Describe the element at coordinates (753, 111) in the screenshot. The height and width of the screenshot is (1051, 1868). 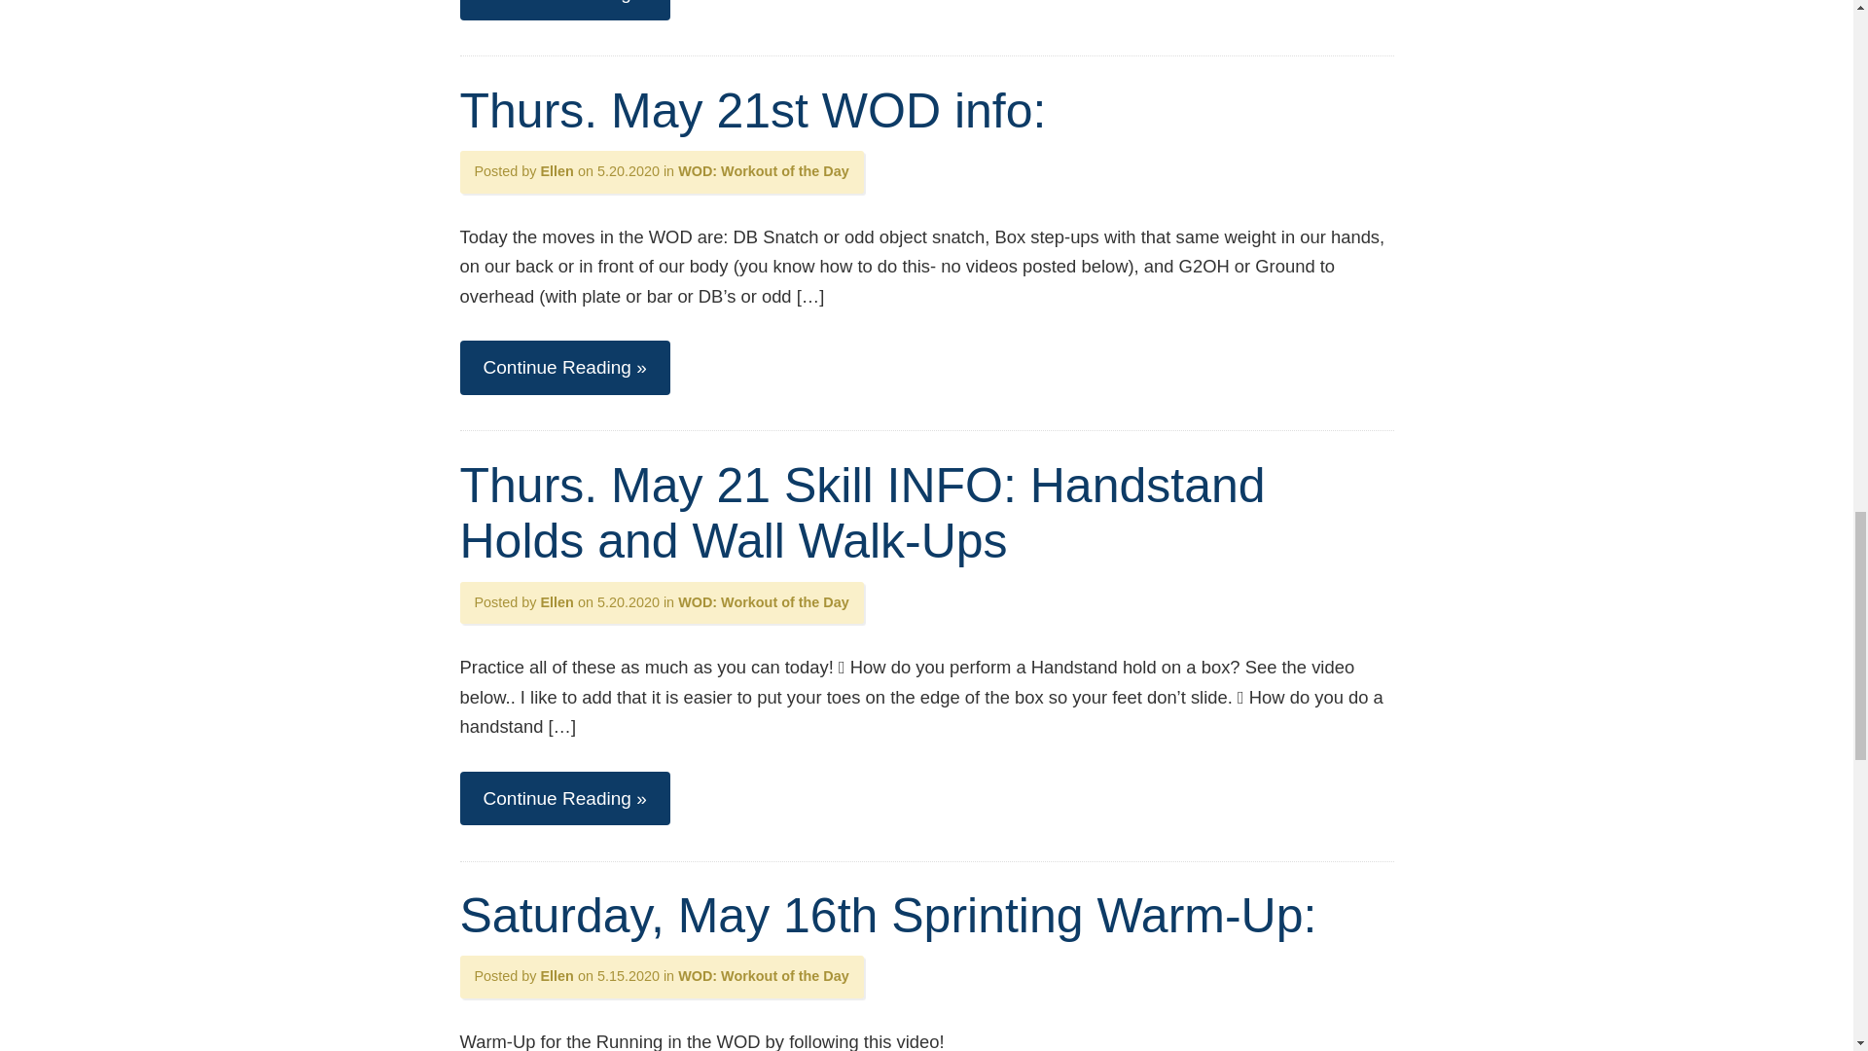
I see `Thurs. May 21st WOD info:` at that location.